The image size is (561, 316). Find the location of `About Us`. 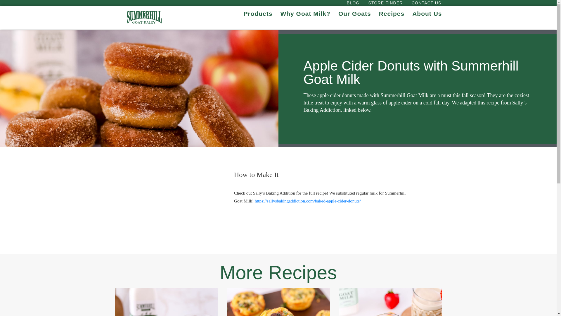

About Us is located at coordinates (426, 13).